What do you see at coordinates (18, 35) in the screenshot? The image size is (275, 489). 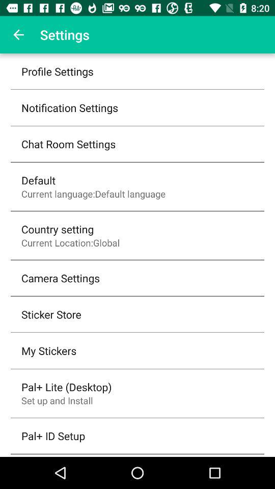 I see `choose the item next to settings` at bounding box center [18, 35].